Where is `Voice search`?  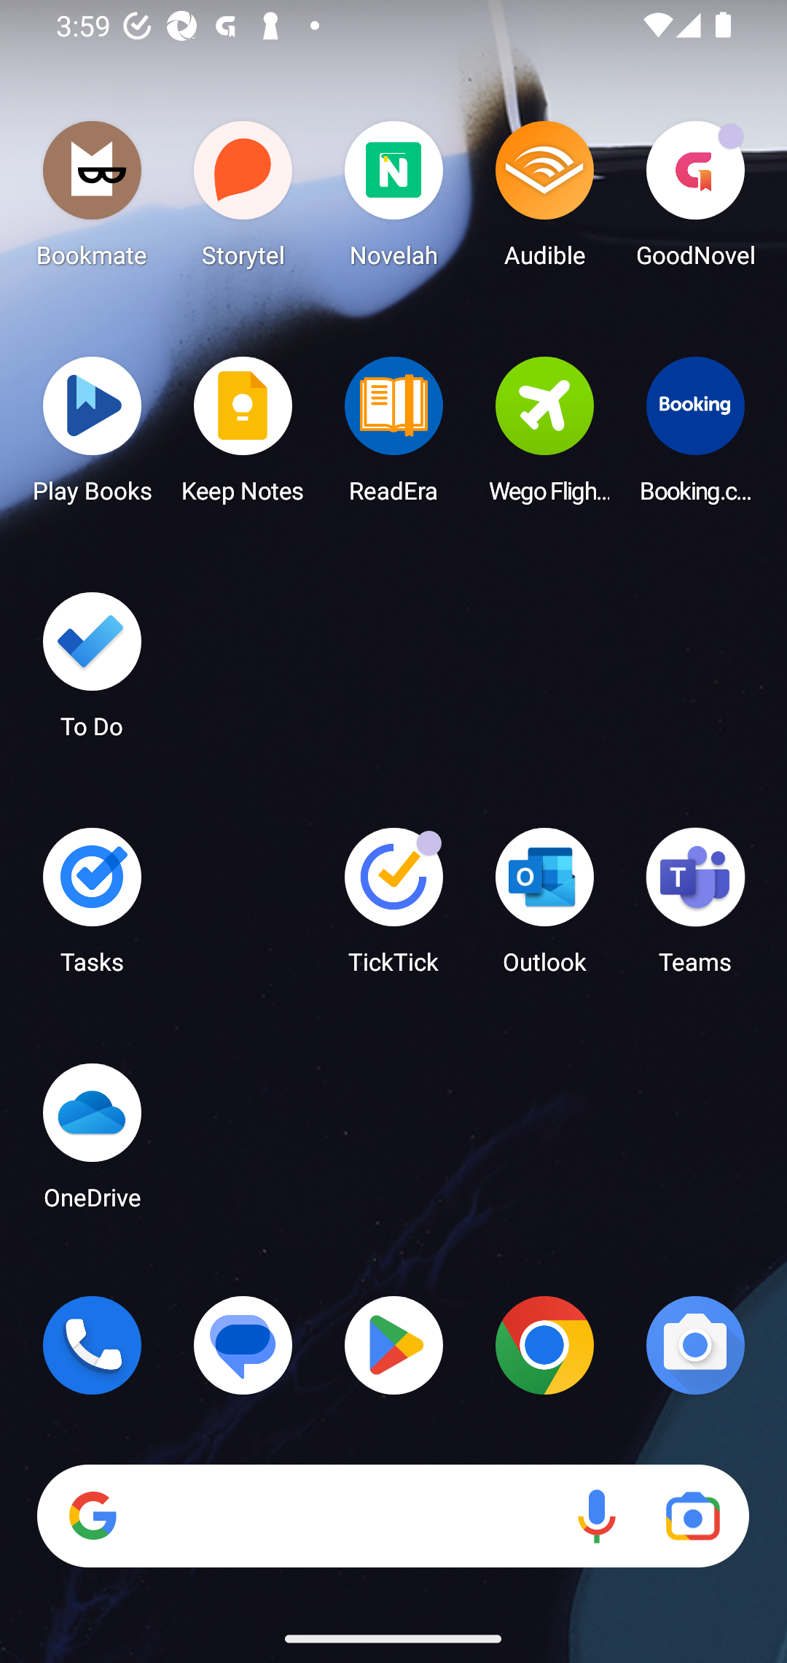
Voice search is located at coordinates (596, 1516).